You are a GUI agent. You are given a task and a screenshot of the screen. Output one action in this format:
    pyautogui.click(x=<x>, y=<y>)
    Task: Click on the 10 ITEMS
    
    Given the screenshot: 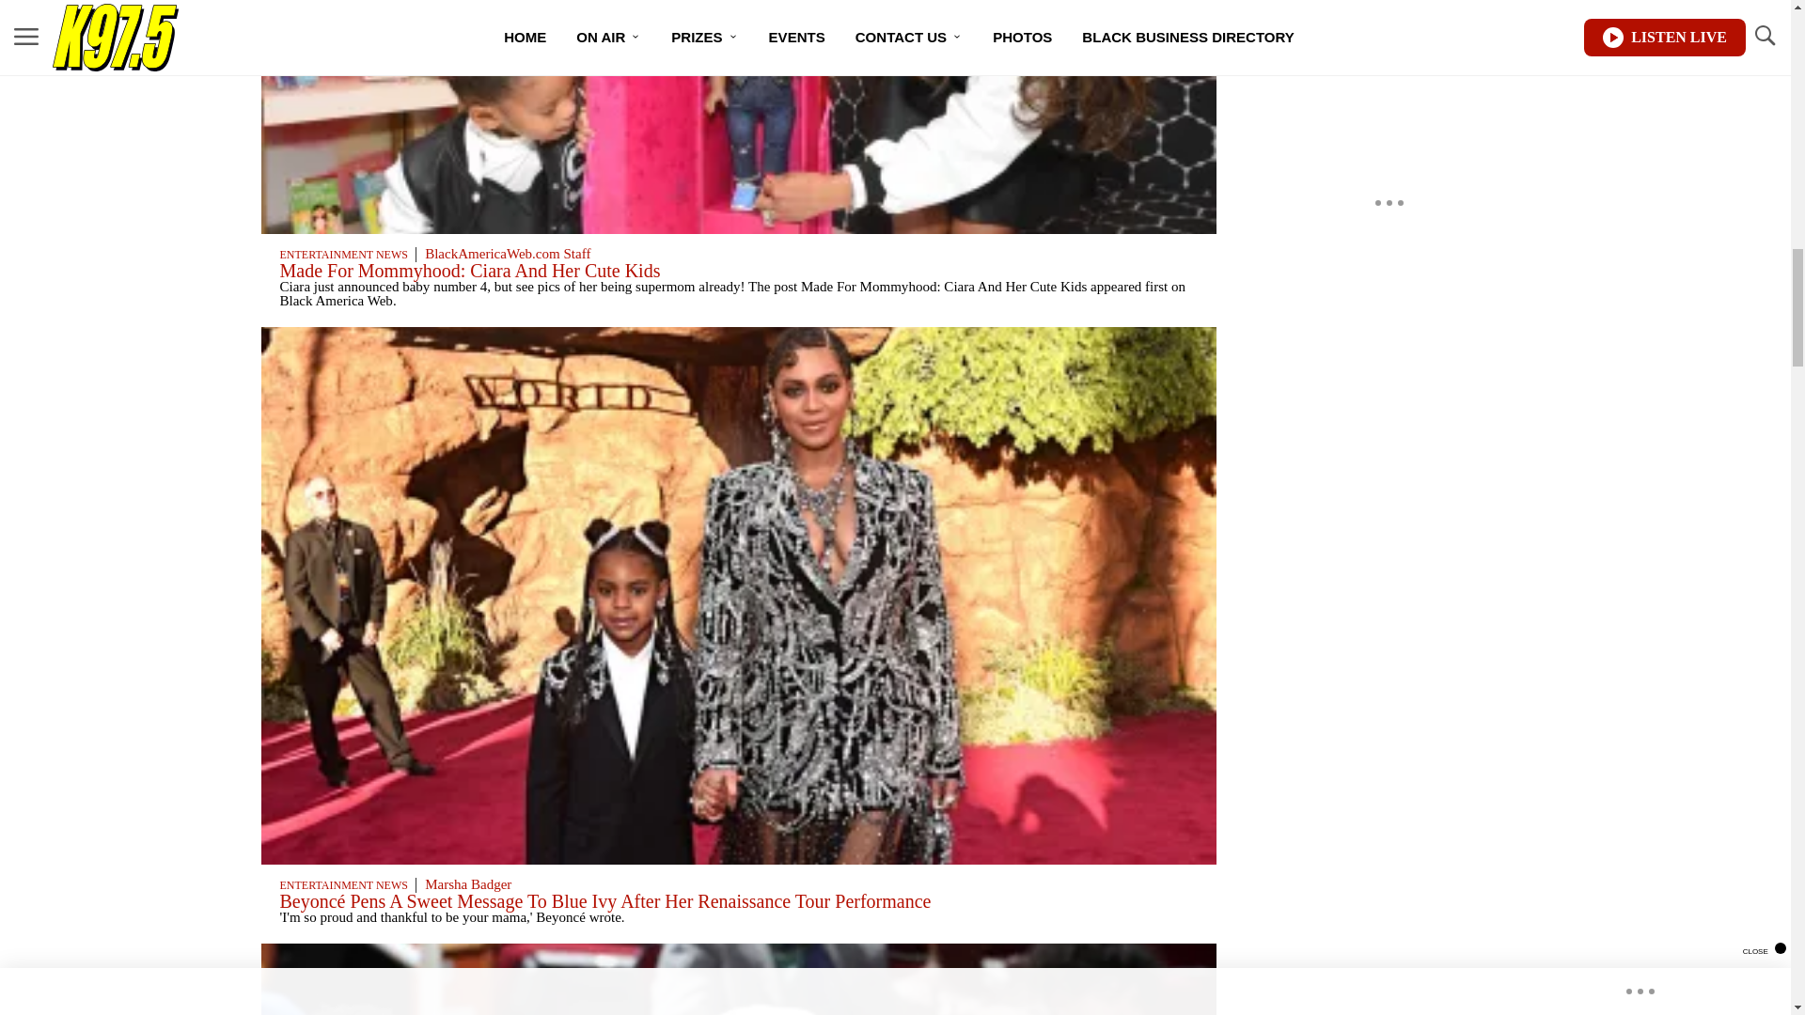 What is the action you would take?
    pyautogui.click(x=739, y=228)
    